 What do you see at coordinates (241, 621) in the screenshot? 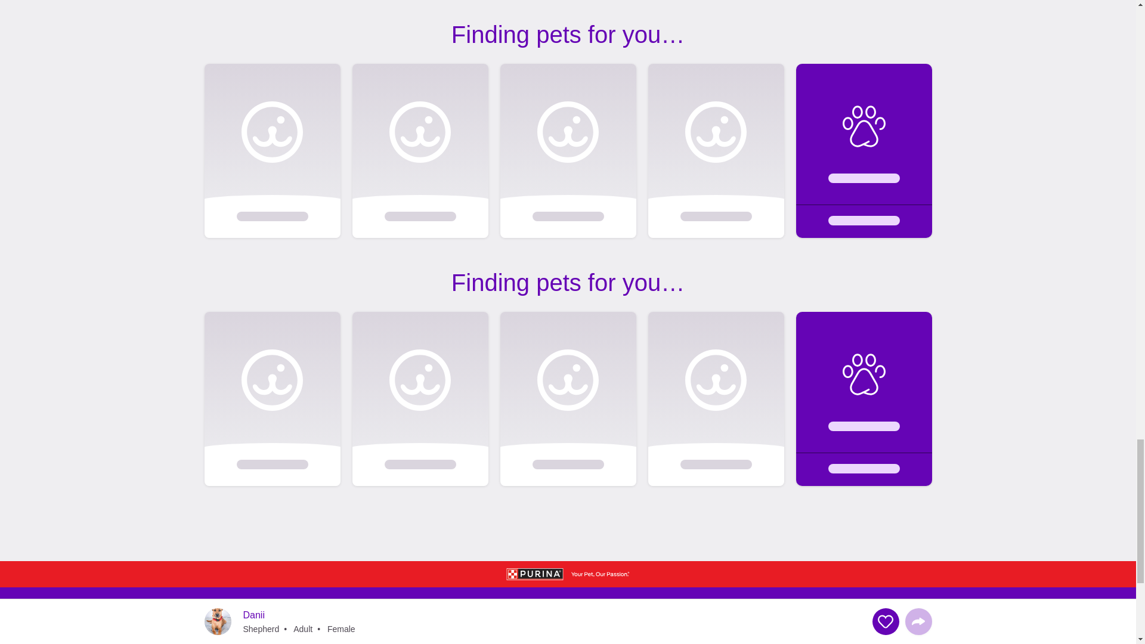
I see `Petfinder Logo` at bounding box center [241, 621].